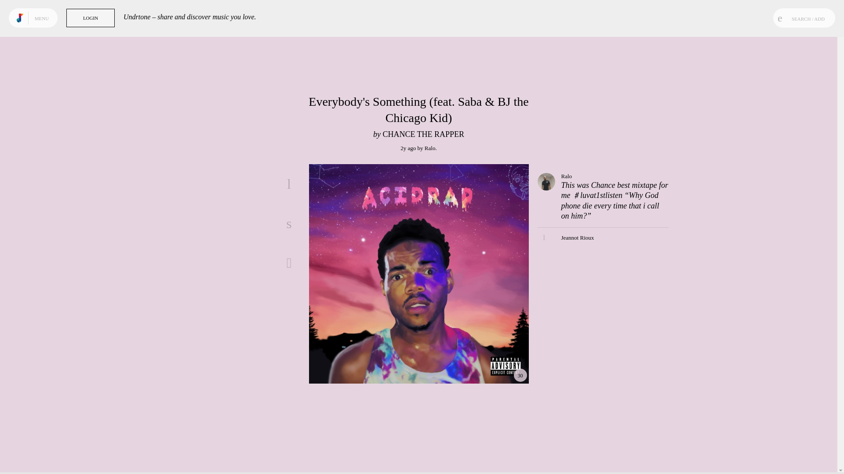 The width and height of the screenshot is (844, 474). What do you see at coordinates (430, 148) in the screenshot?
I see `Ralo` at bounding box center [430, 148].